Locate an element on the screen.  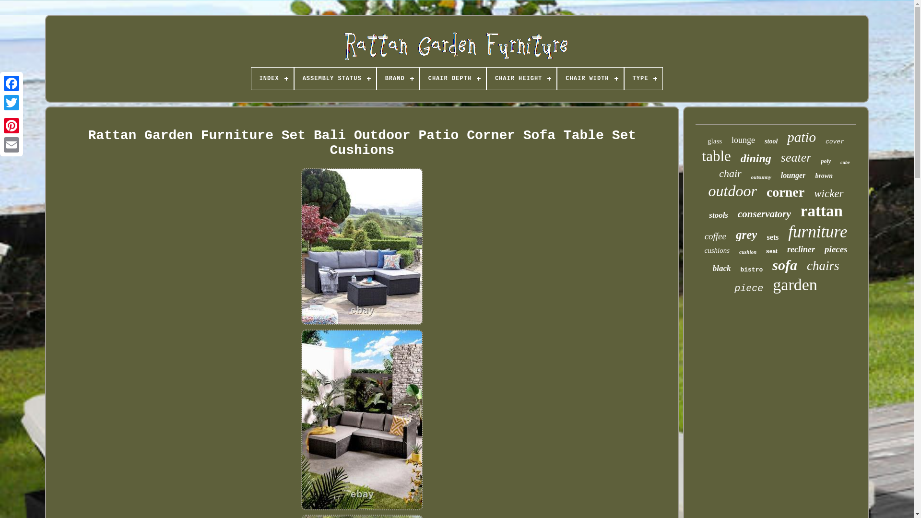
INDEX is located at coordinates (272, 79).